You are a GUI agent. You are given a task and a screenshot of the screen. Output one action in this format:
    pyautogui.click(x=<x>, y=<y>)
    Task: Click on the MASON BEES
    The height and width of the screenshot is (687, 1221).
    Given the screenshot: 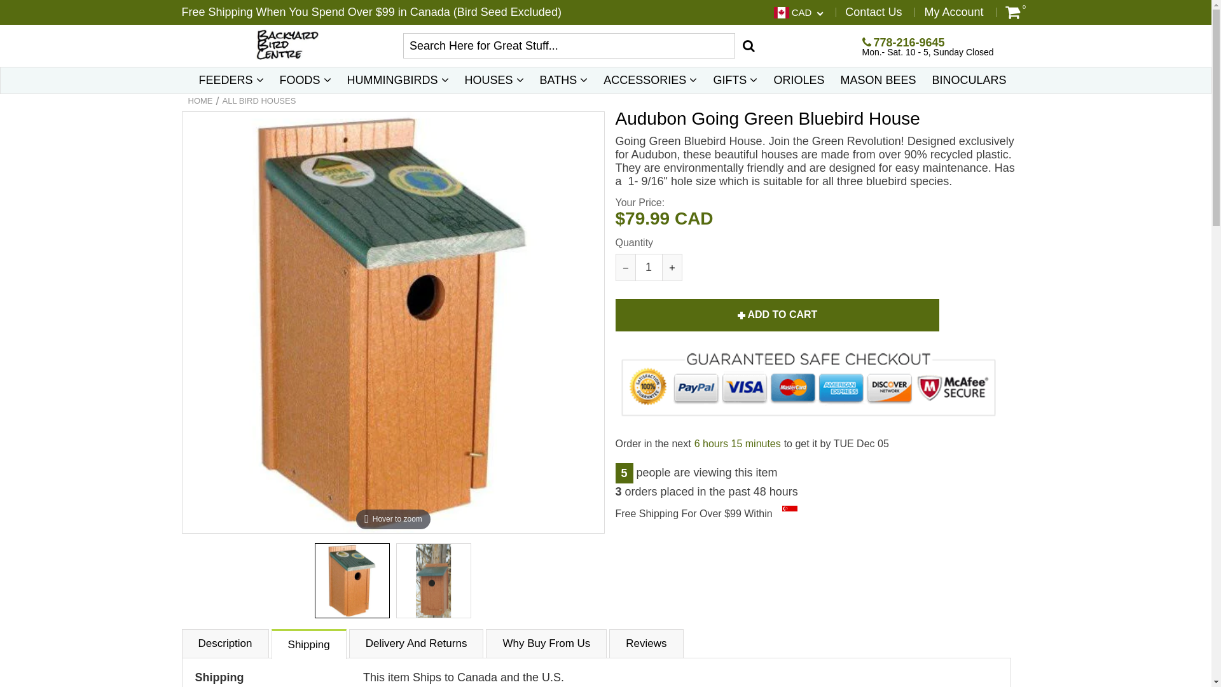 What is the action you would take?
    pyautogui.click(x=878, y=80)
    